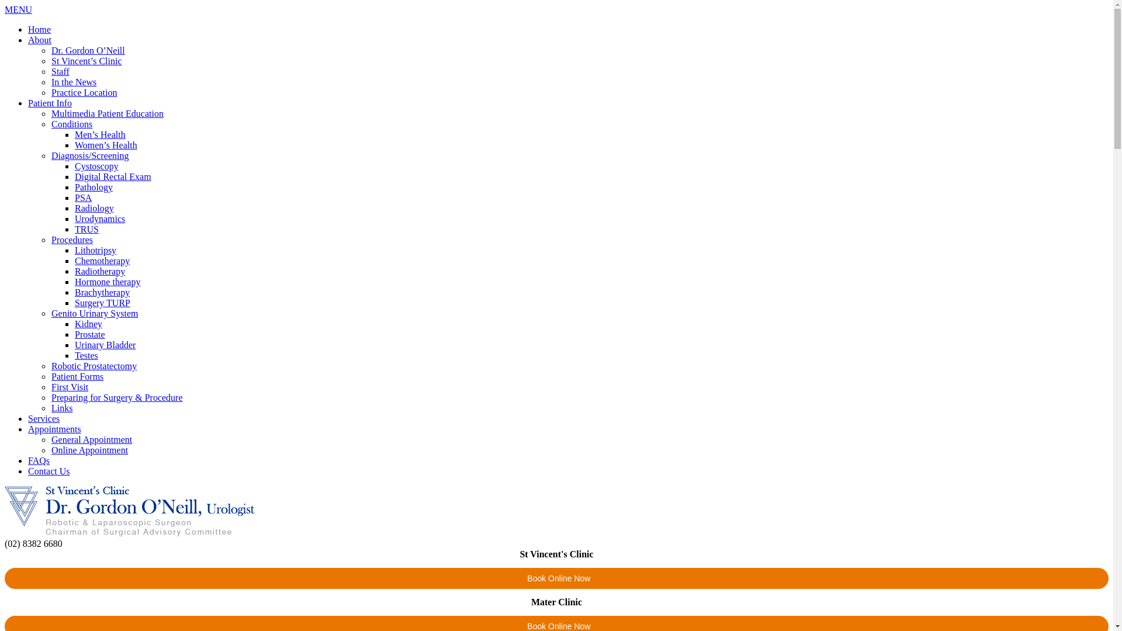 The height and width of the screenshot is (631, 1122). What do you see at coordinates (86, 229) in the screenshot?
I see `TRUS` at bounding box center [86, 229].